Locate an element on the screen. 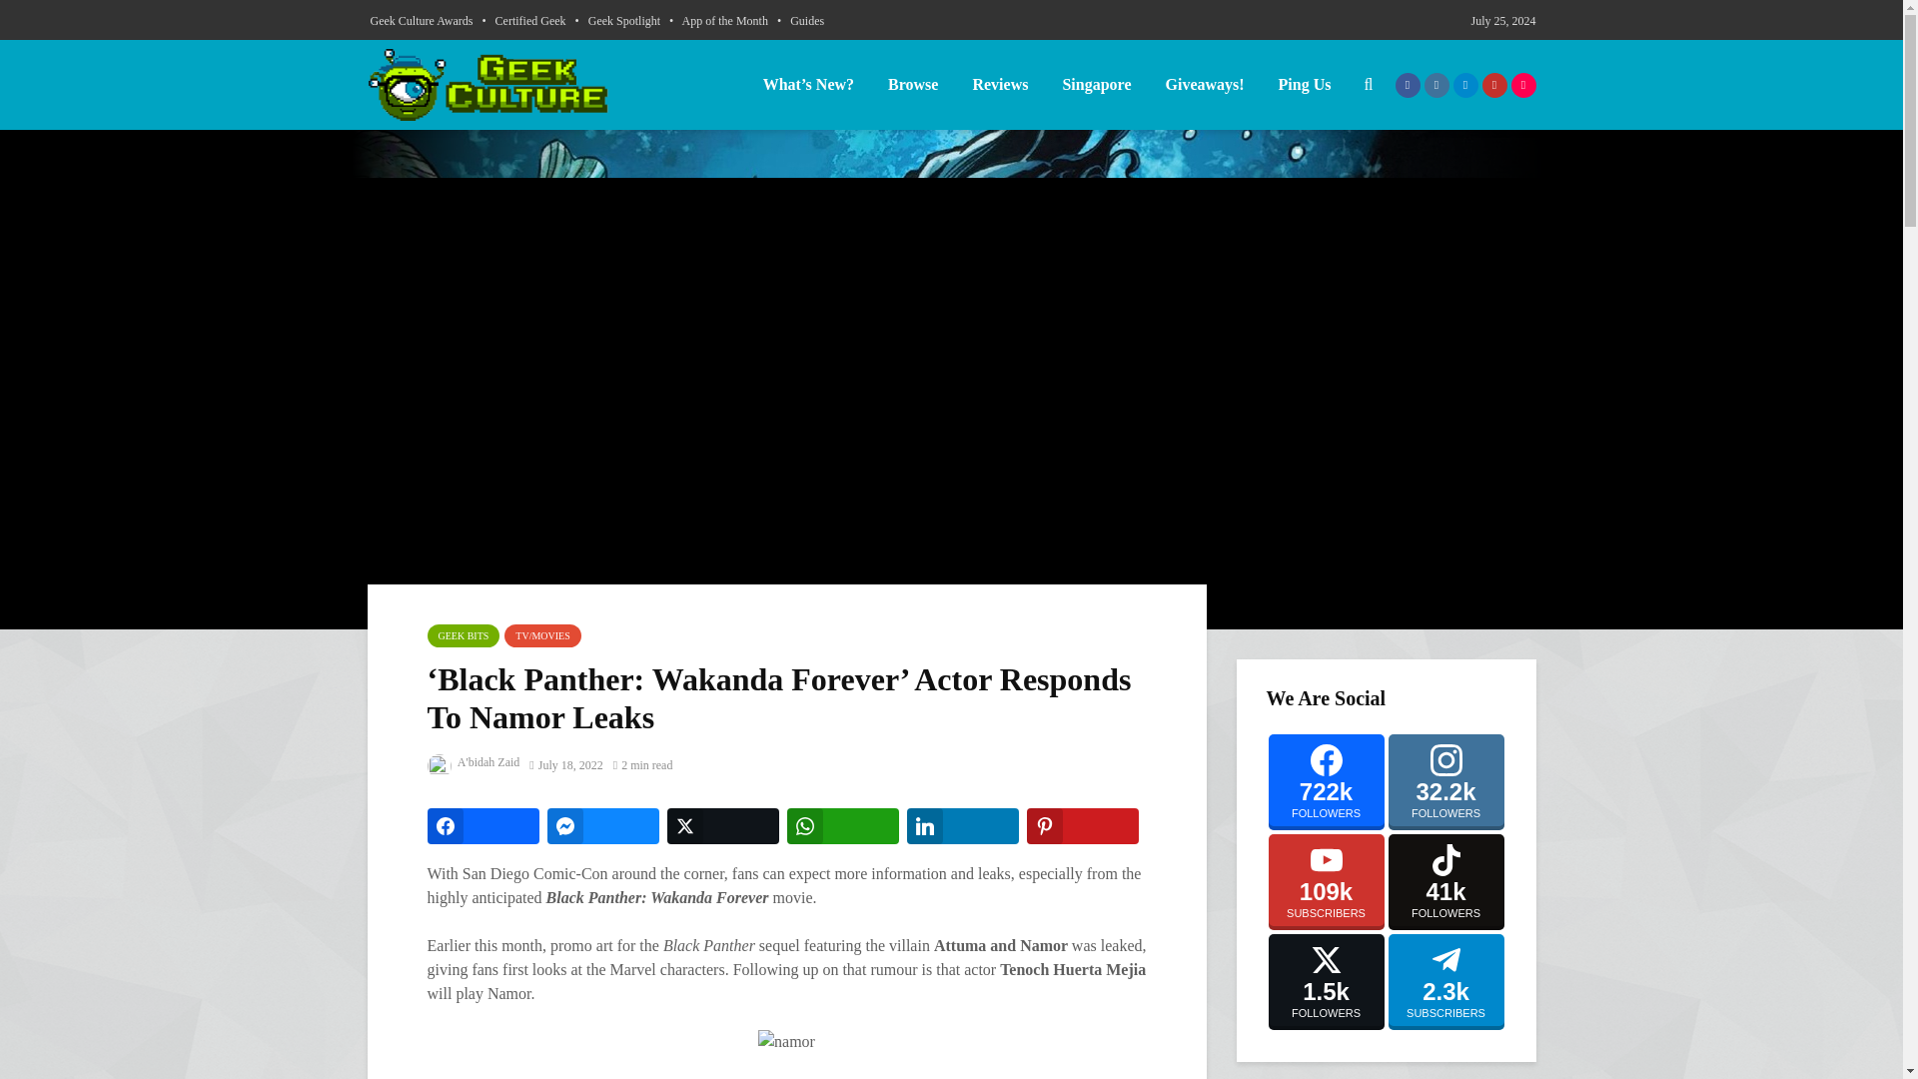  Share on WhatsApp is located at coordinates (843, 825).